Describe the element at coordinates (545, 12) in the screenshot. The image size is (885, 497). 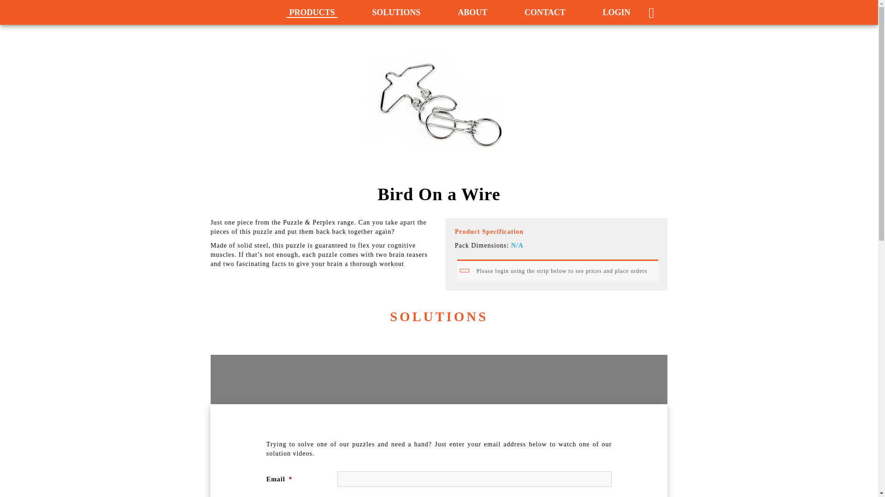
I see `CONTACT` at that location.